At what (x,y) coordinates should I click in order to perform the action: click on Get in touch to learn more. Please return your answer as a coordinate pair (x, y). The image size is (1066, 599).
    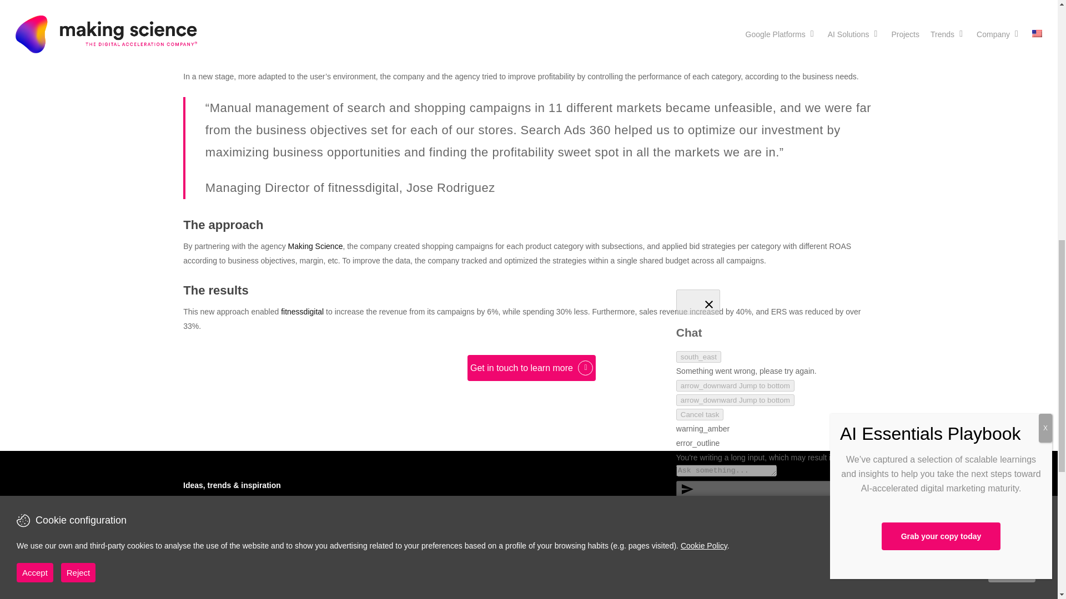
    Looking at the image, I should click on (531, 368).